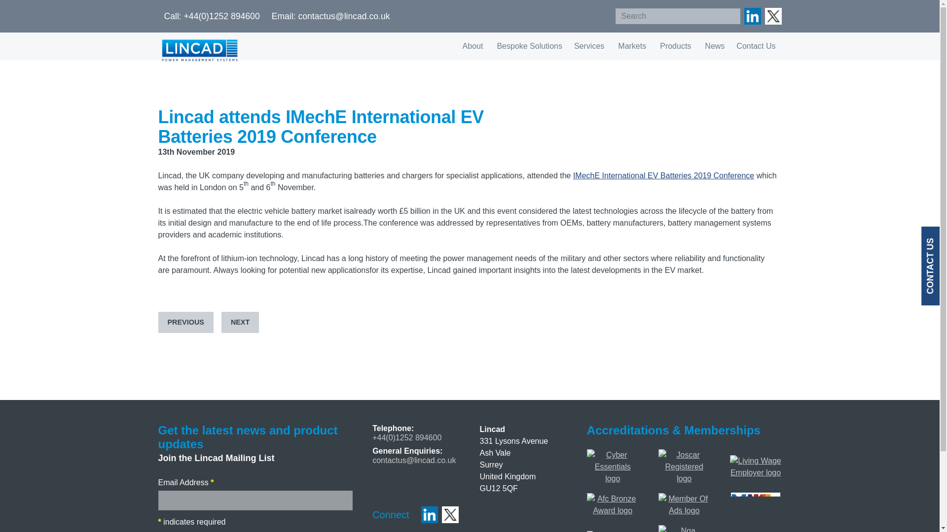 The image size is (947, 532). I want to click on News, so click(714, 46).